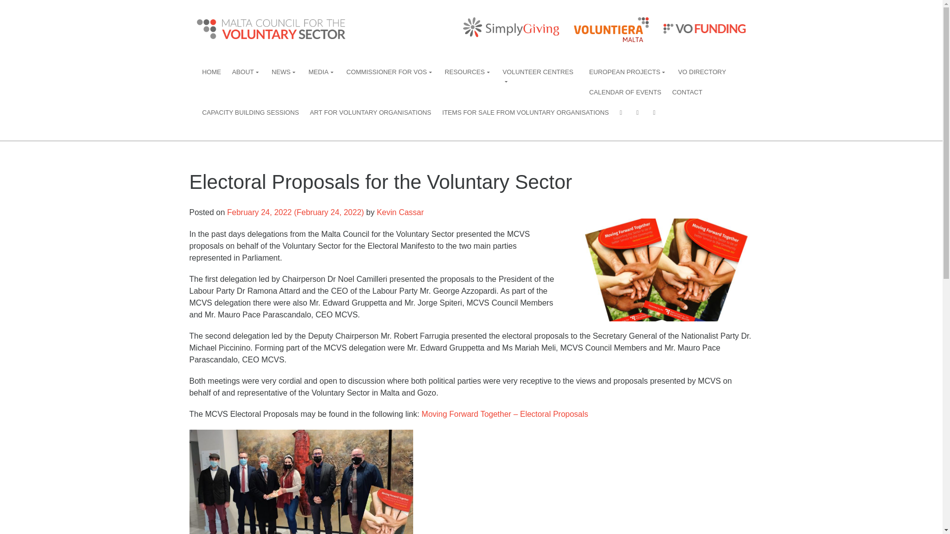 The height and width of the screenshot is (534, 950). What do you see at coordinates (705, 28) in the screenshot?
I see `VO Funding Portal` at bounding box center [705, 28].